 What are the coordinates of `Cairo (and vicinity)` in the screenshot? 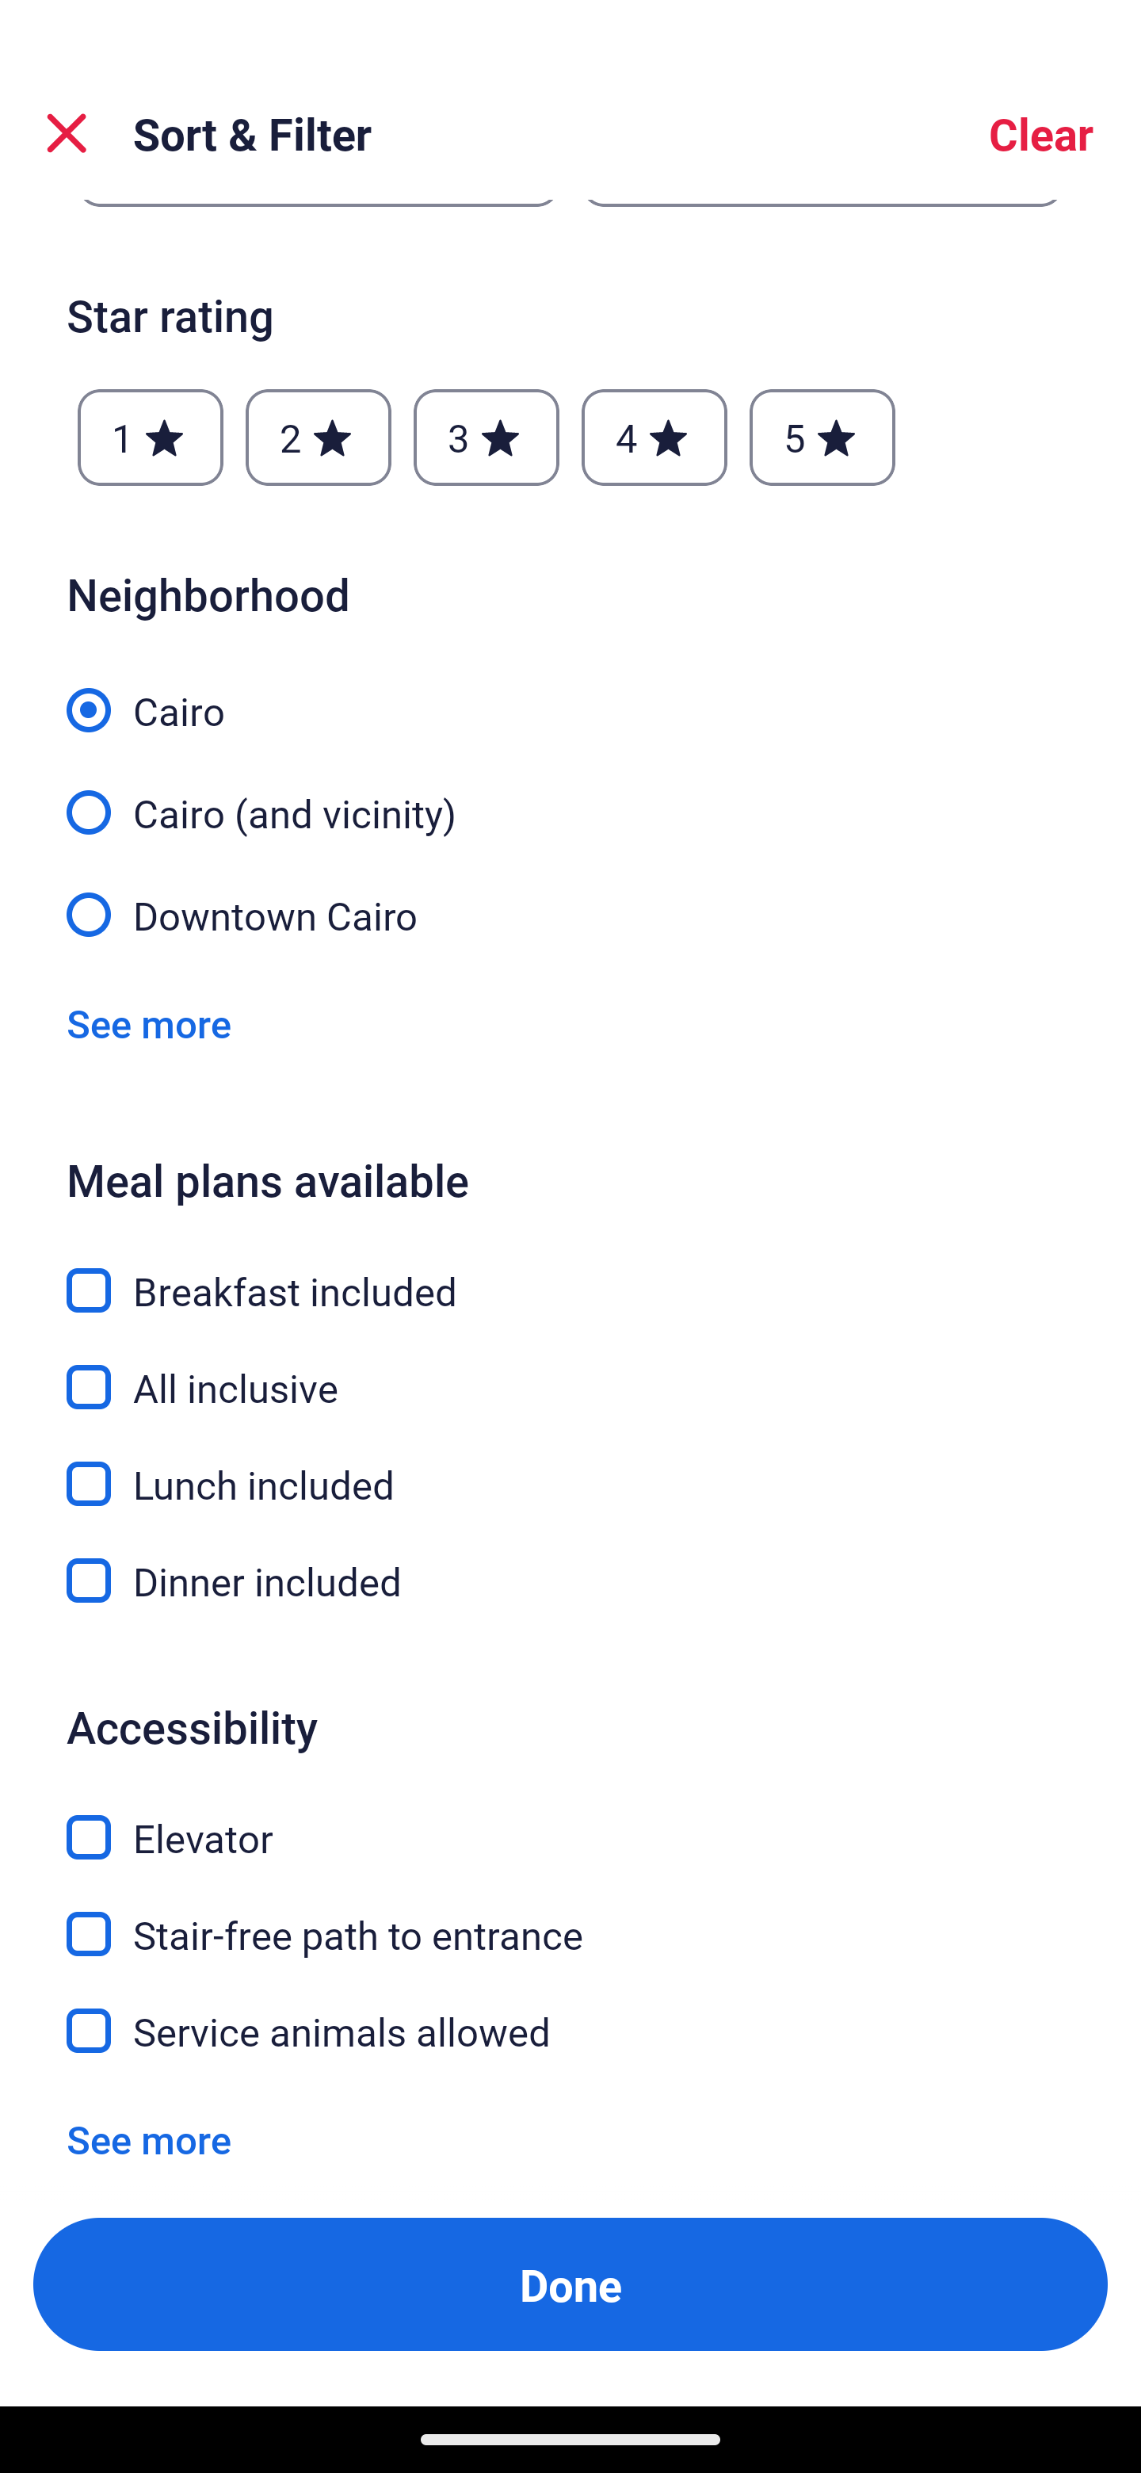 It's located at (570, 795).